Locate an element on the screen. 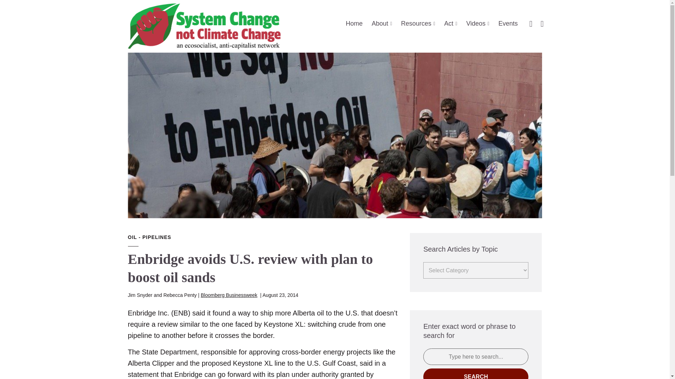  Act is located at coordinates (451, 24).